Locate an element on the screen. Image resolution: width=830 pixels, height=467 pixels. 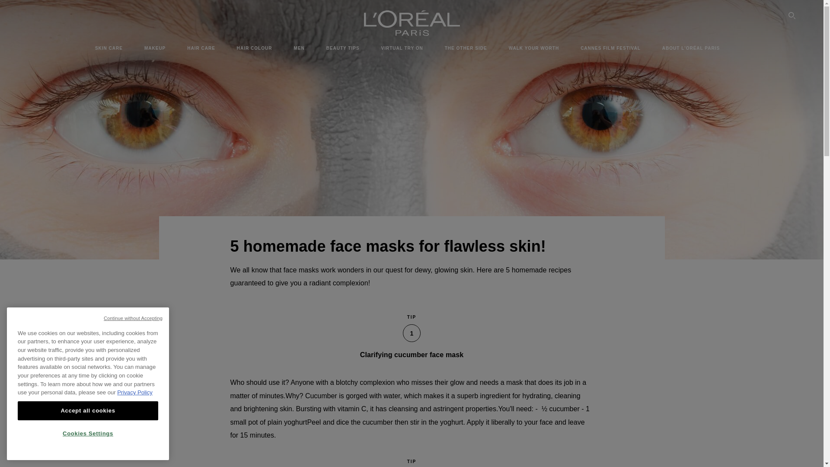
MAKEUP is located at coordinates (155, 48).